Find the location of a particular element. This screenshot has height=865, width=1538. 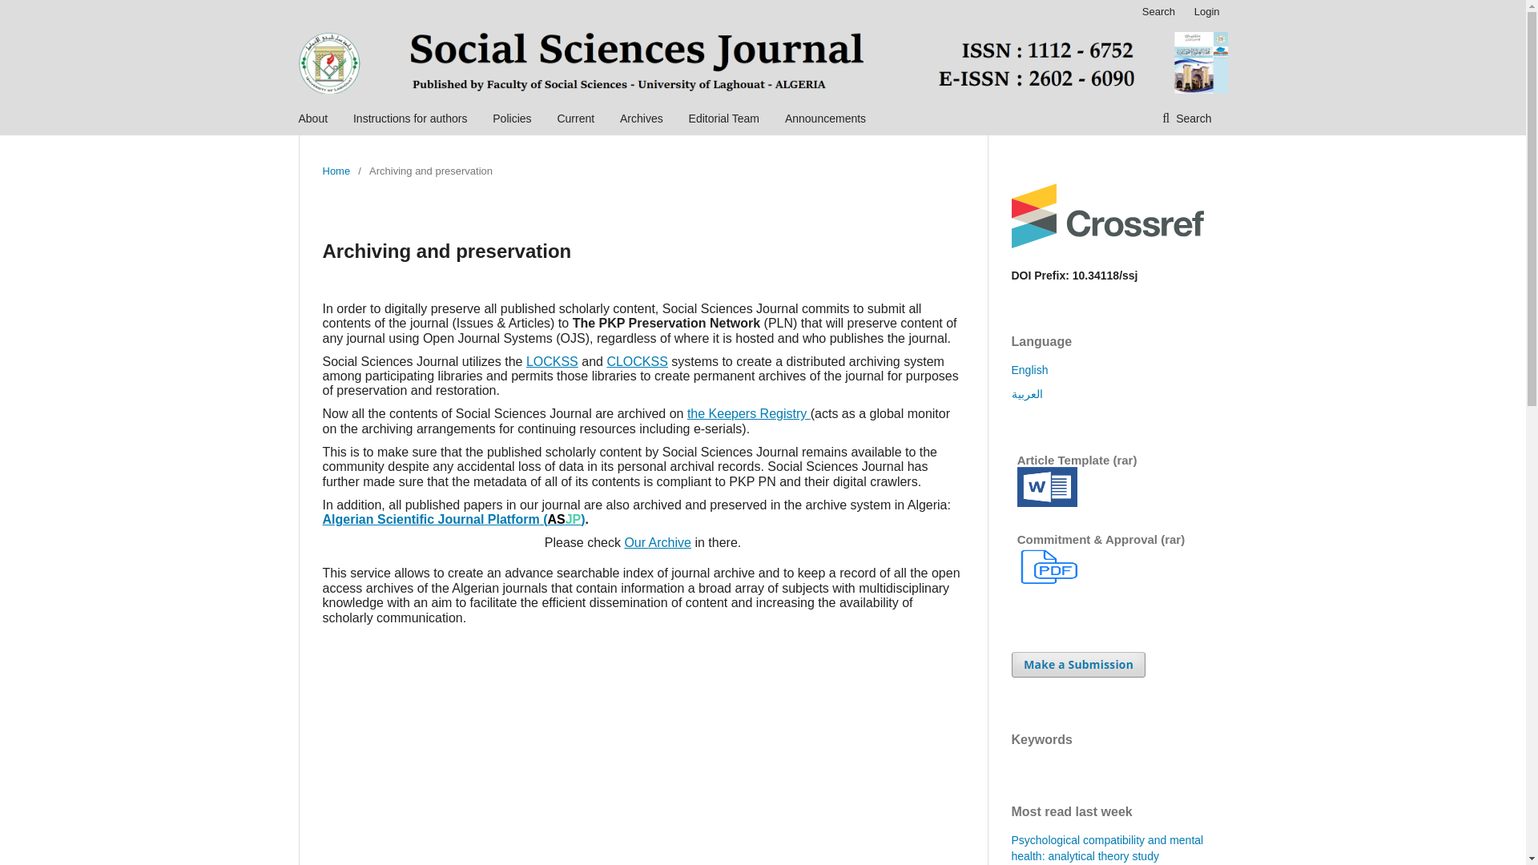

Search is located at coordinates (1186, 119).